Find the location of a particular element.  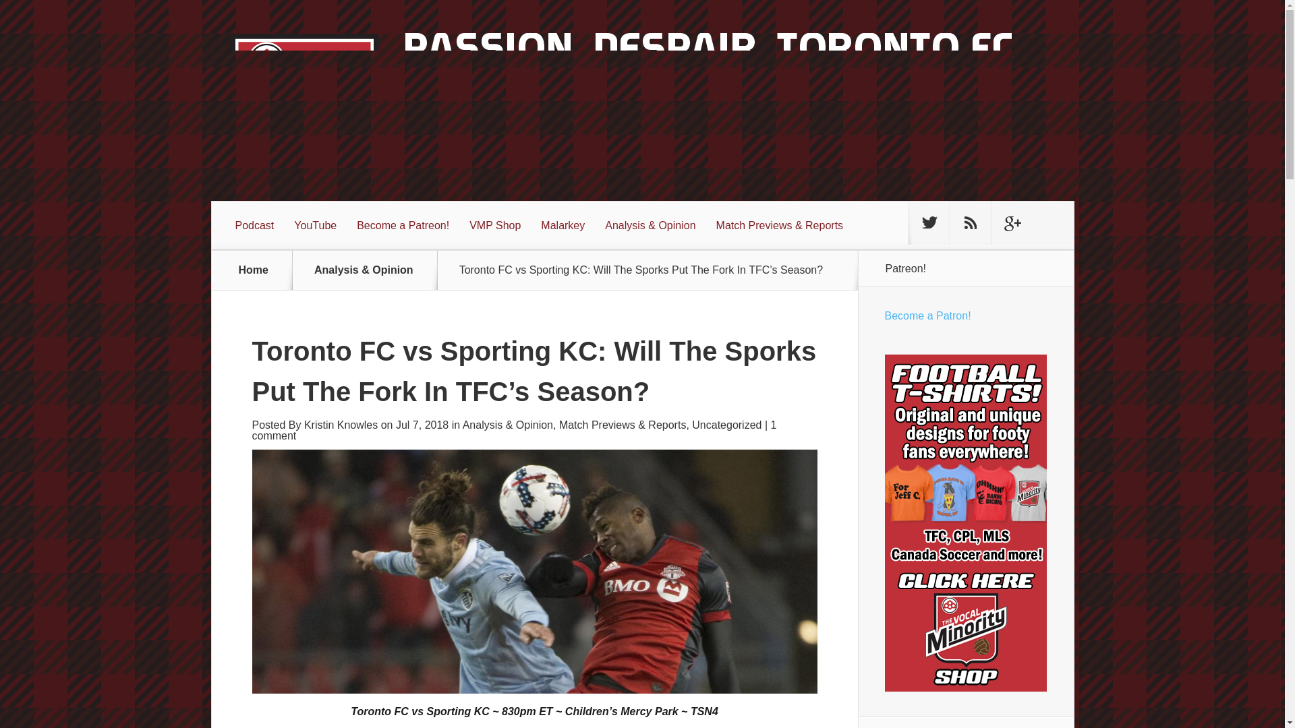

Become a Patron! is located at coordinates (928, 315).